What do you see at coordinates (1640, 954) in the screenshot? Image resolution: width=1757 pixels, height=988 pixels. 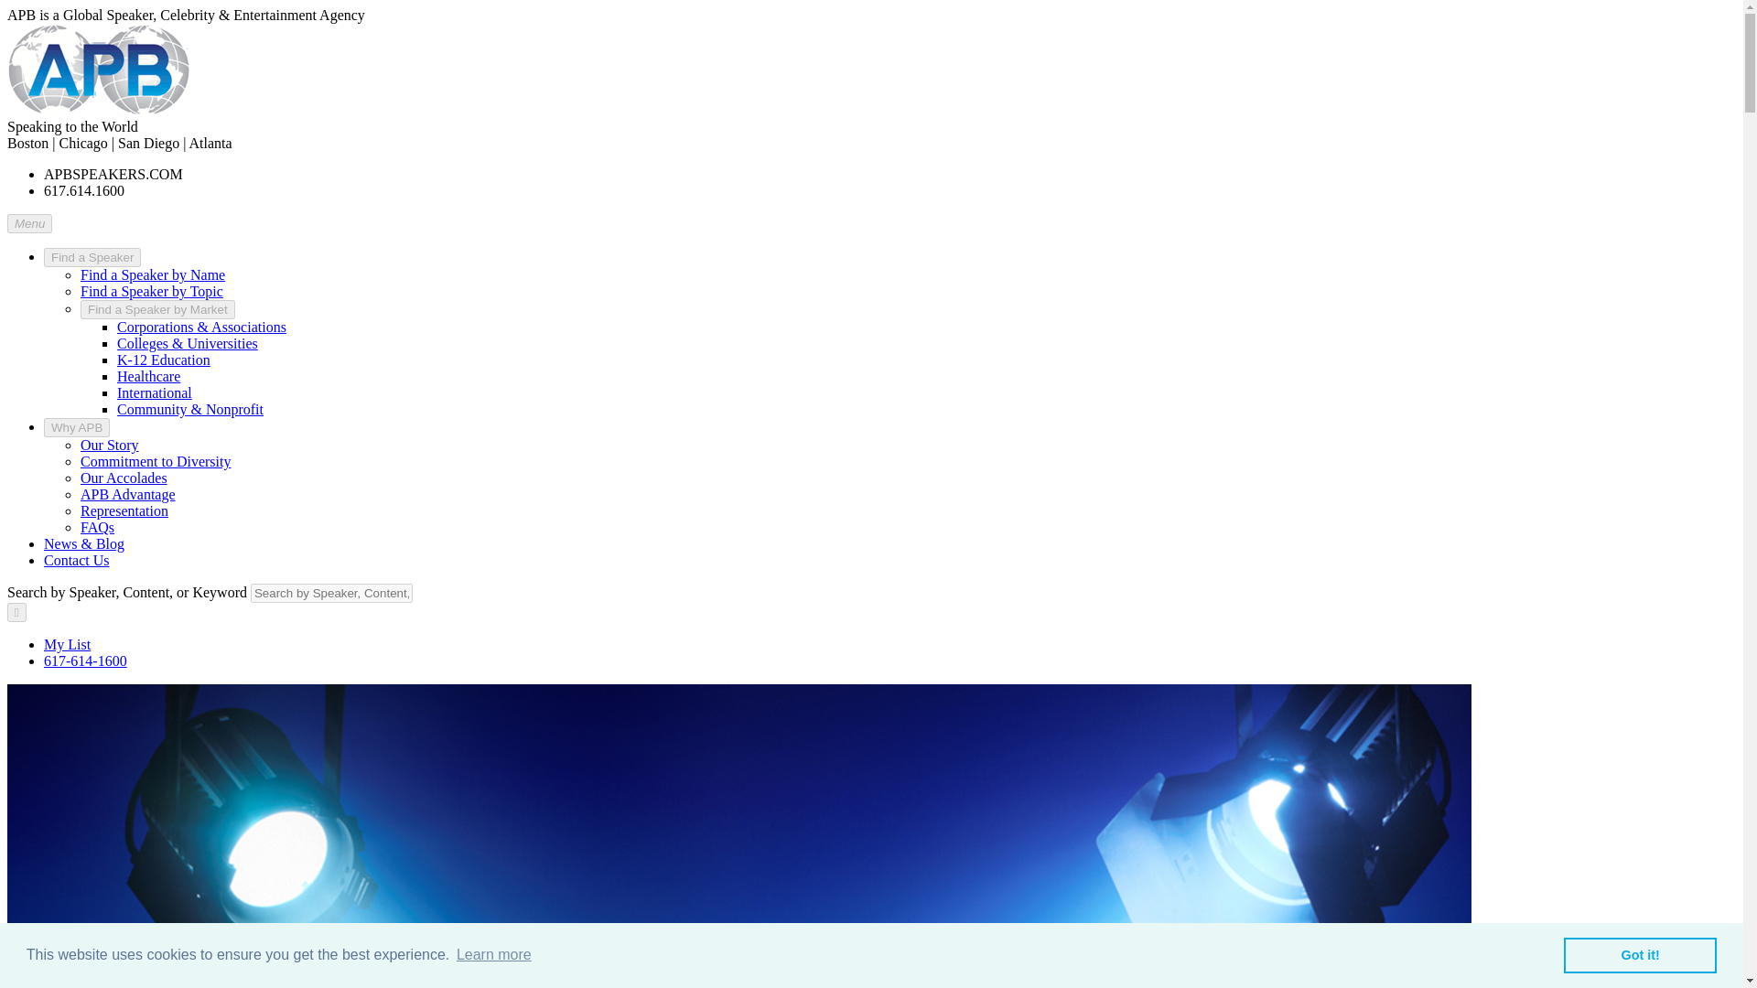 I see `Got it!` at bounding box center [1640, 954].